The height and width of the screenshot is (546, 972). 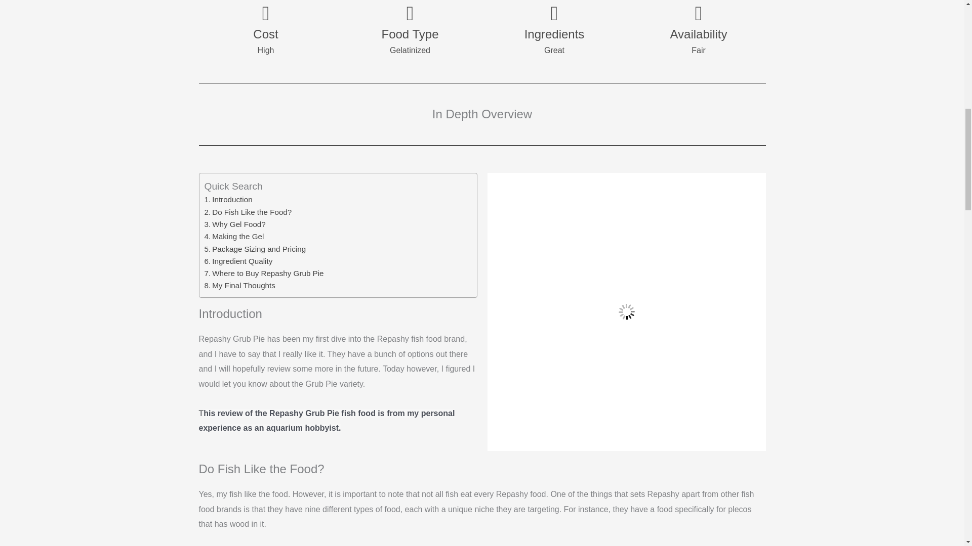 What do you see at coordinates (264, 273) in the screenshot?
I see `Where to Buy Repashy Grub Pie` at bounding box center [264, 273].